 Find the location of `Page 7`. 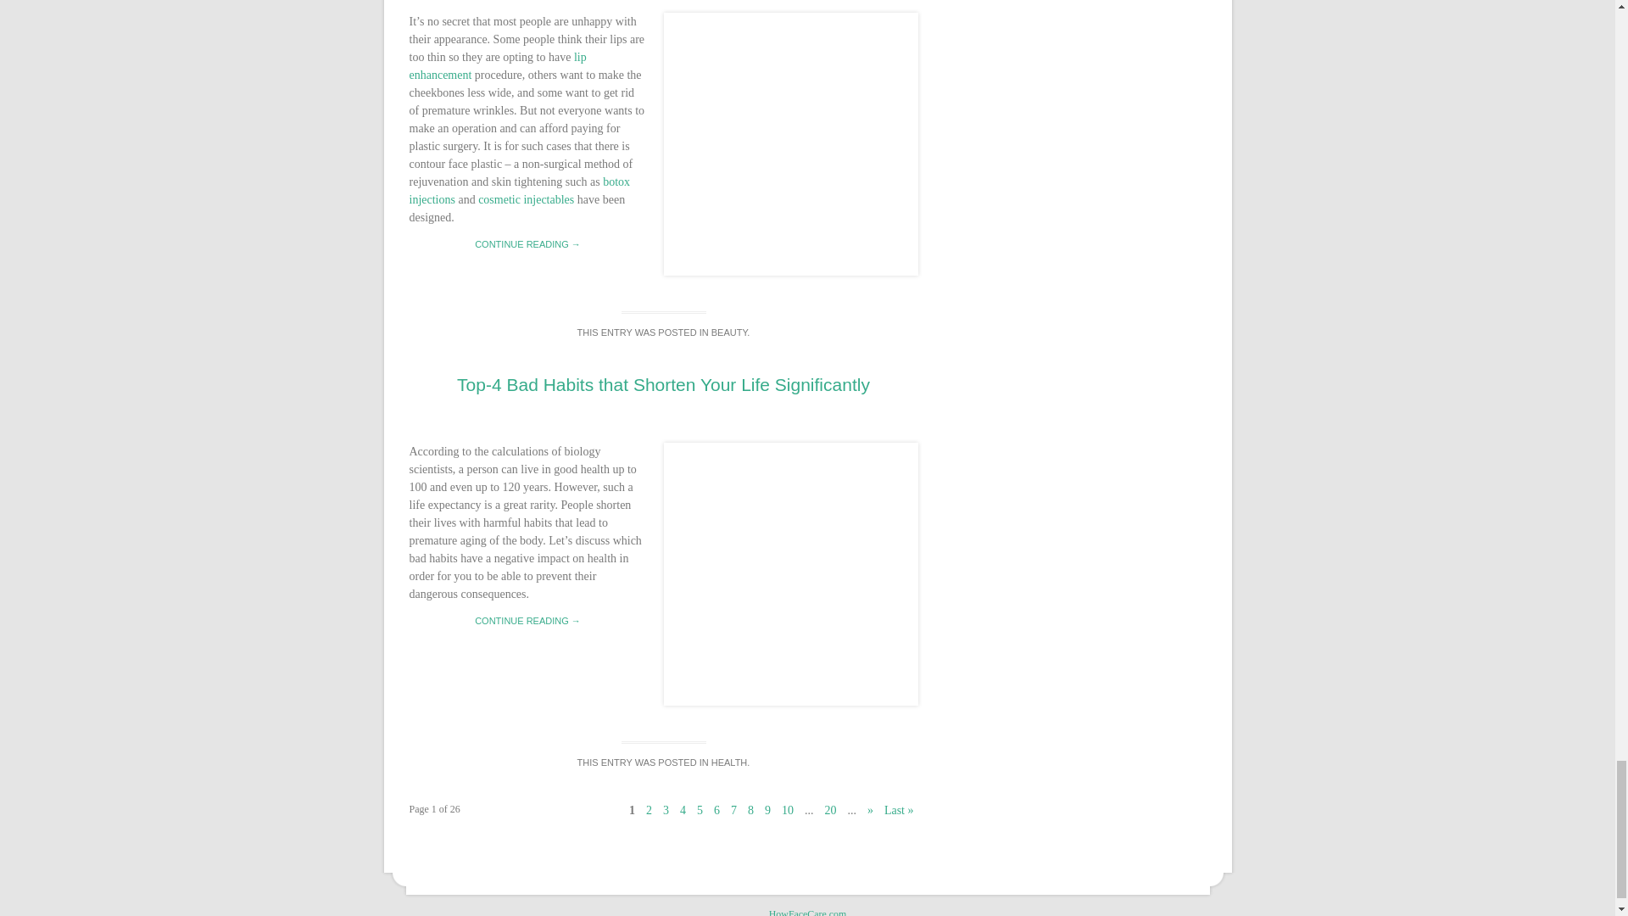

Page 7 is located at coordinates (733, 811).